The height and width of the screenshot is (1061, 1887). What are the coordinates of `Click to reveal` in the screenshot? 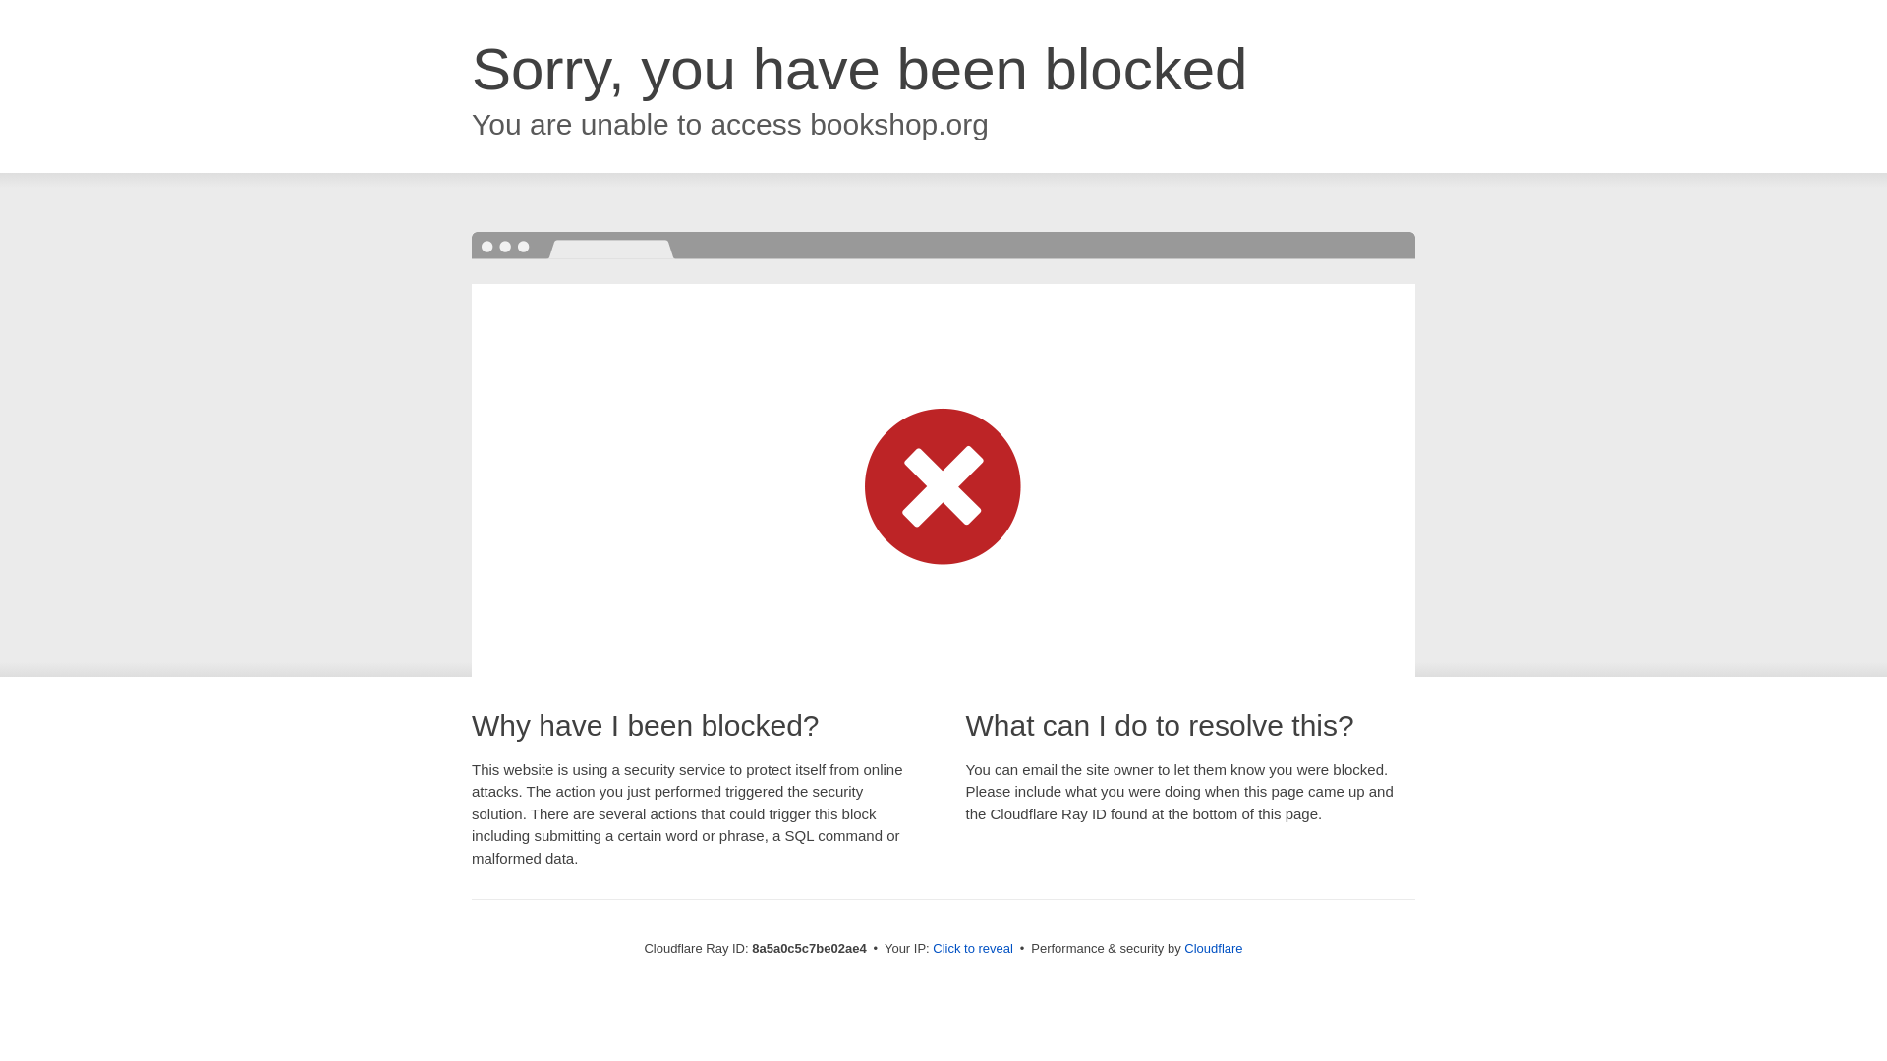 It's located at (973, 949).